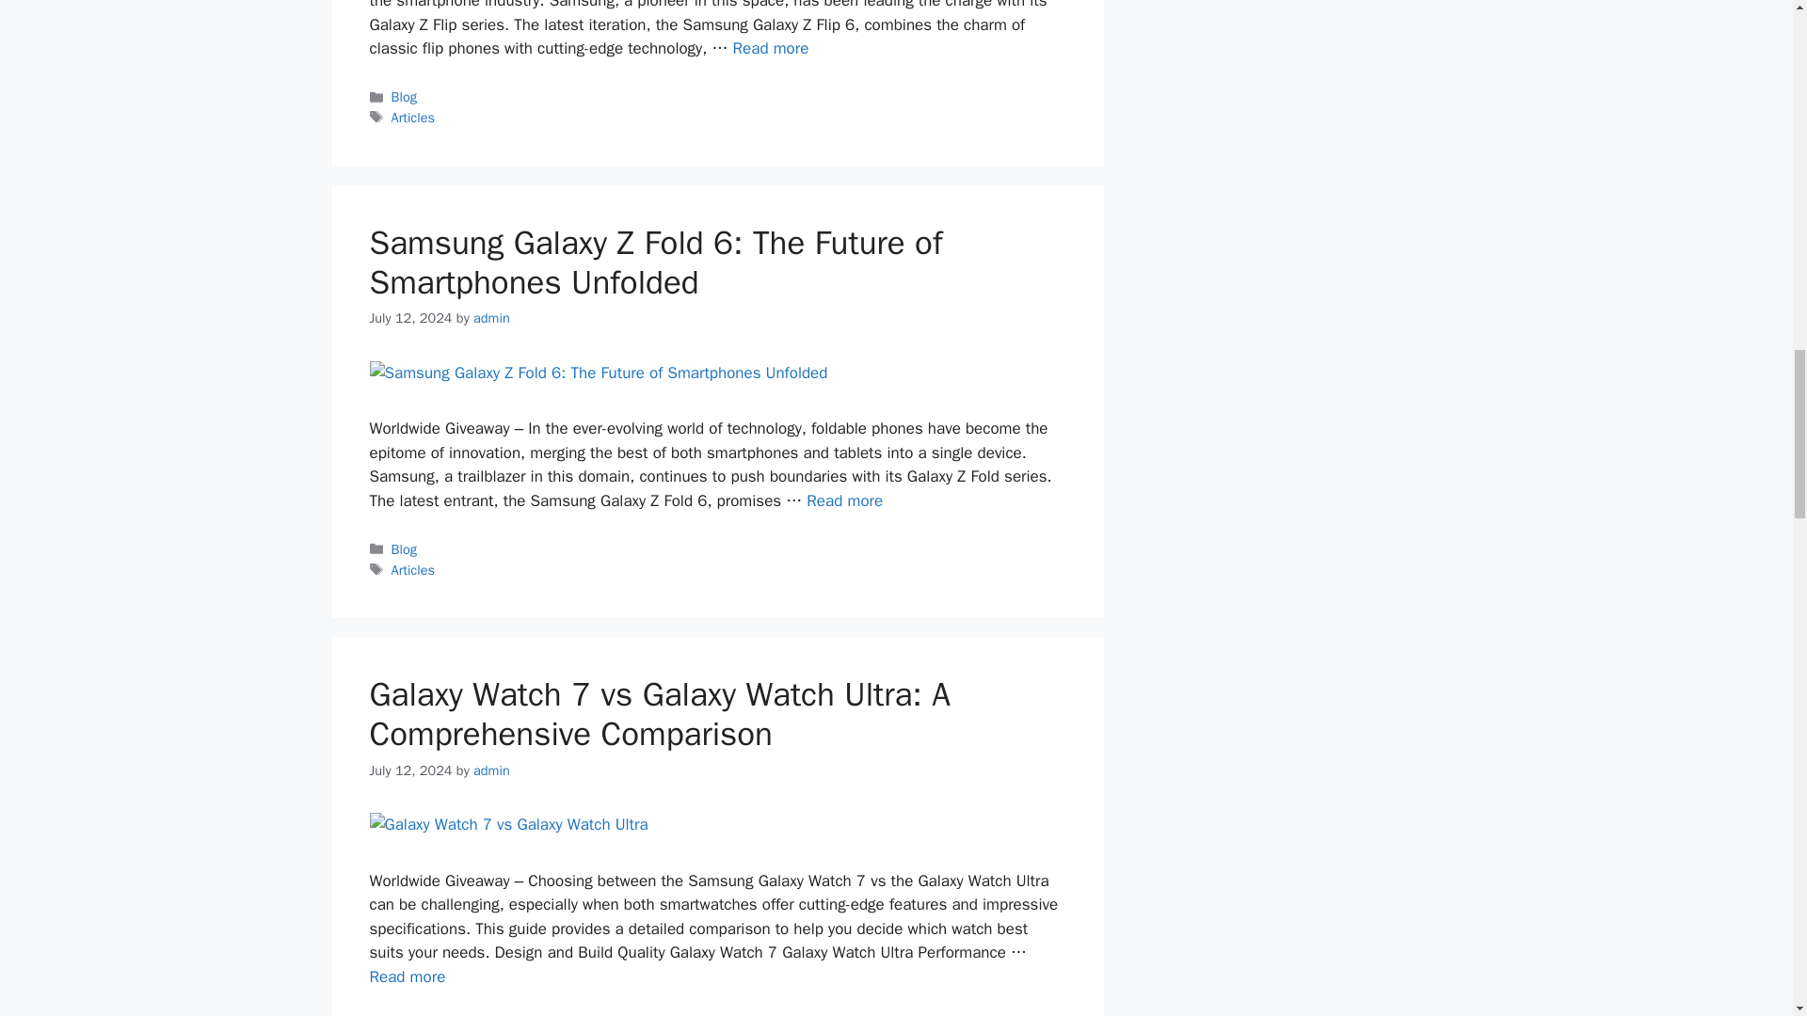 The width and height of the screenshot is (1807, 1016). What do you see at coordinates (491, 770) in the screenshot?
I see `View all posts by admin` at bounding box center [491, 770].